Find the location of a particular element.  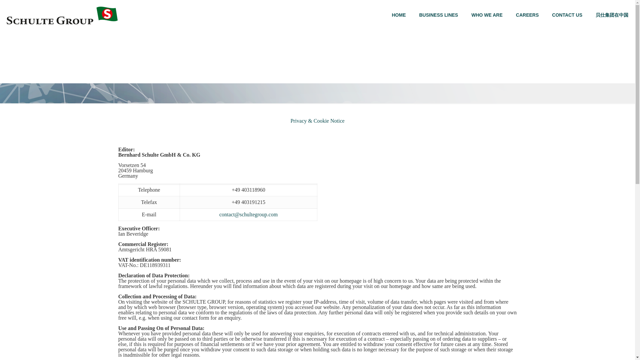

Schulte Group is located at coordinates (62, 15).